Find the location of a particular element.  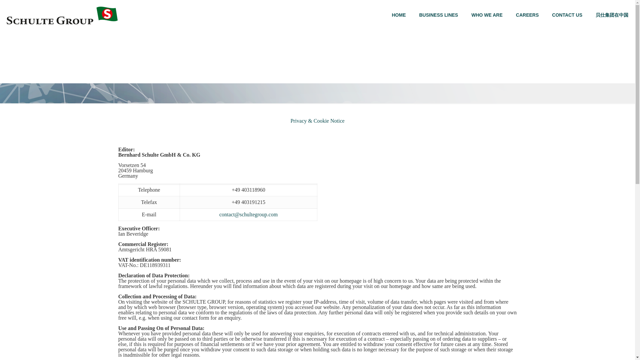

Schulte Group is located at coordinates (62, 15).